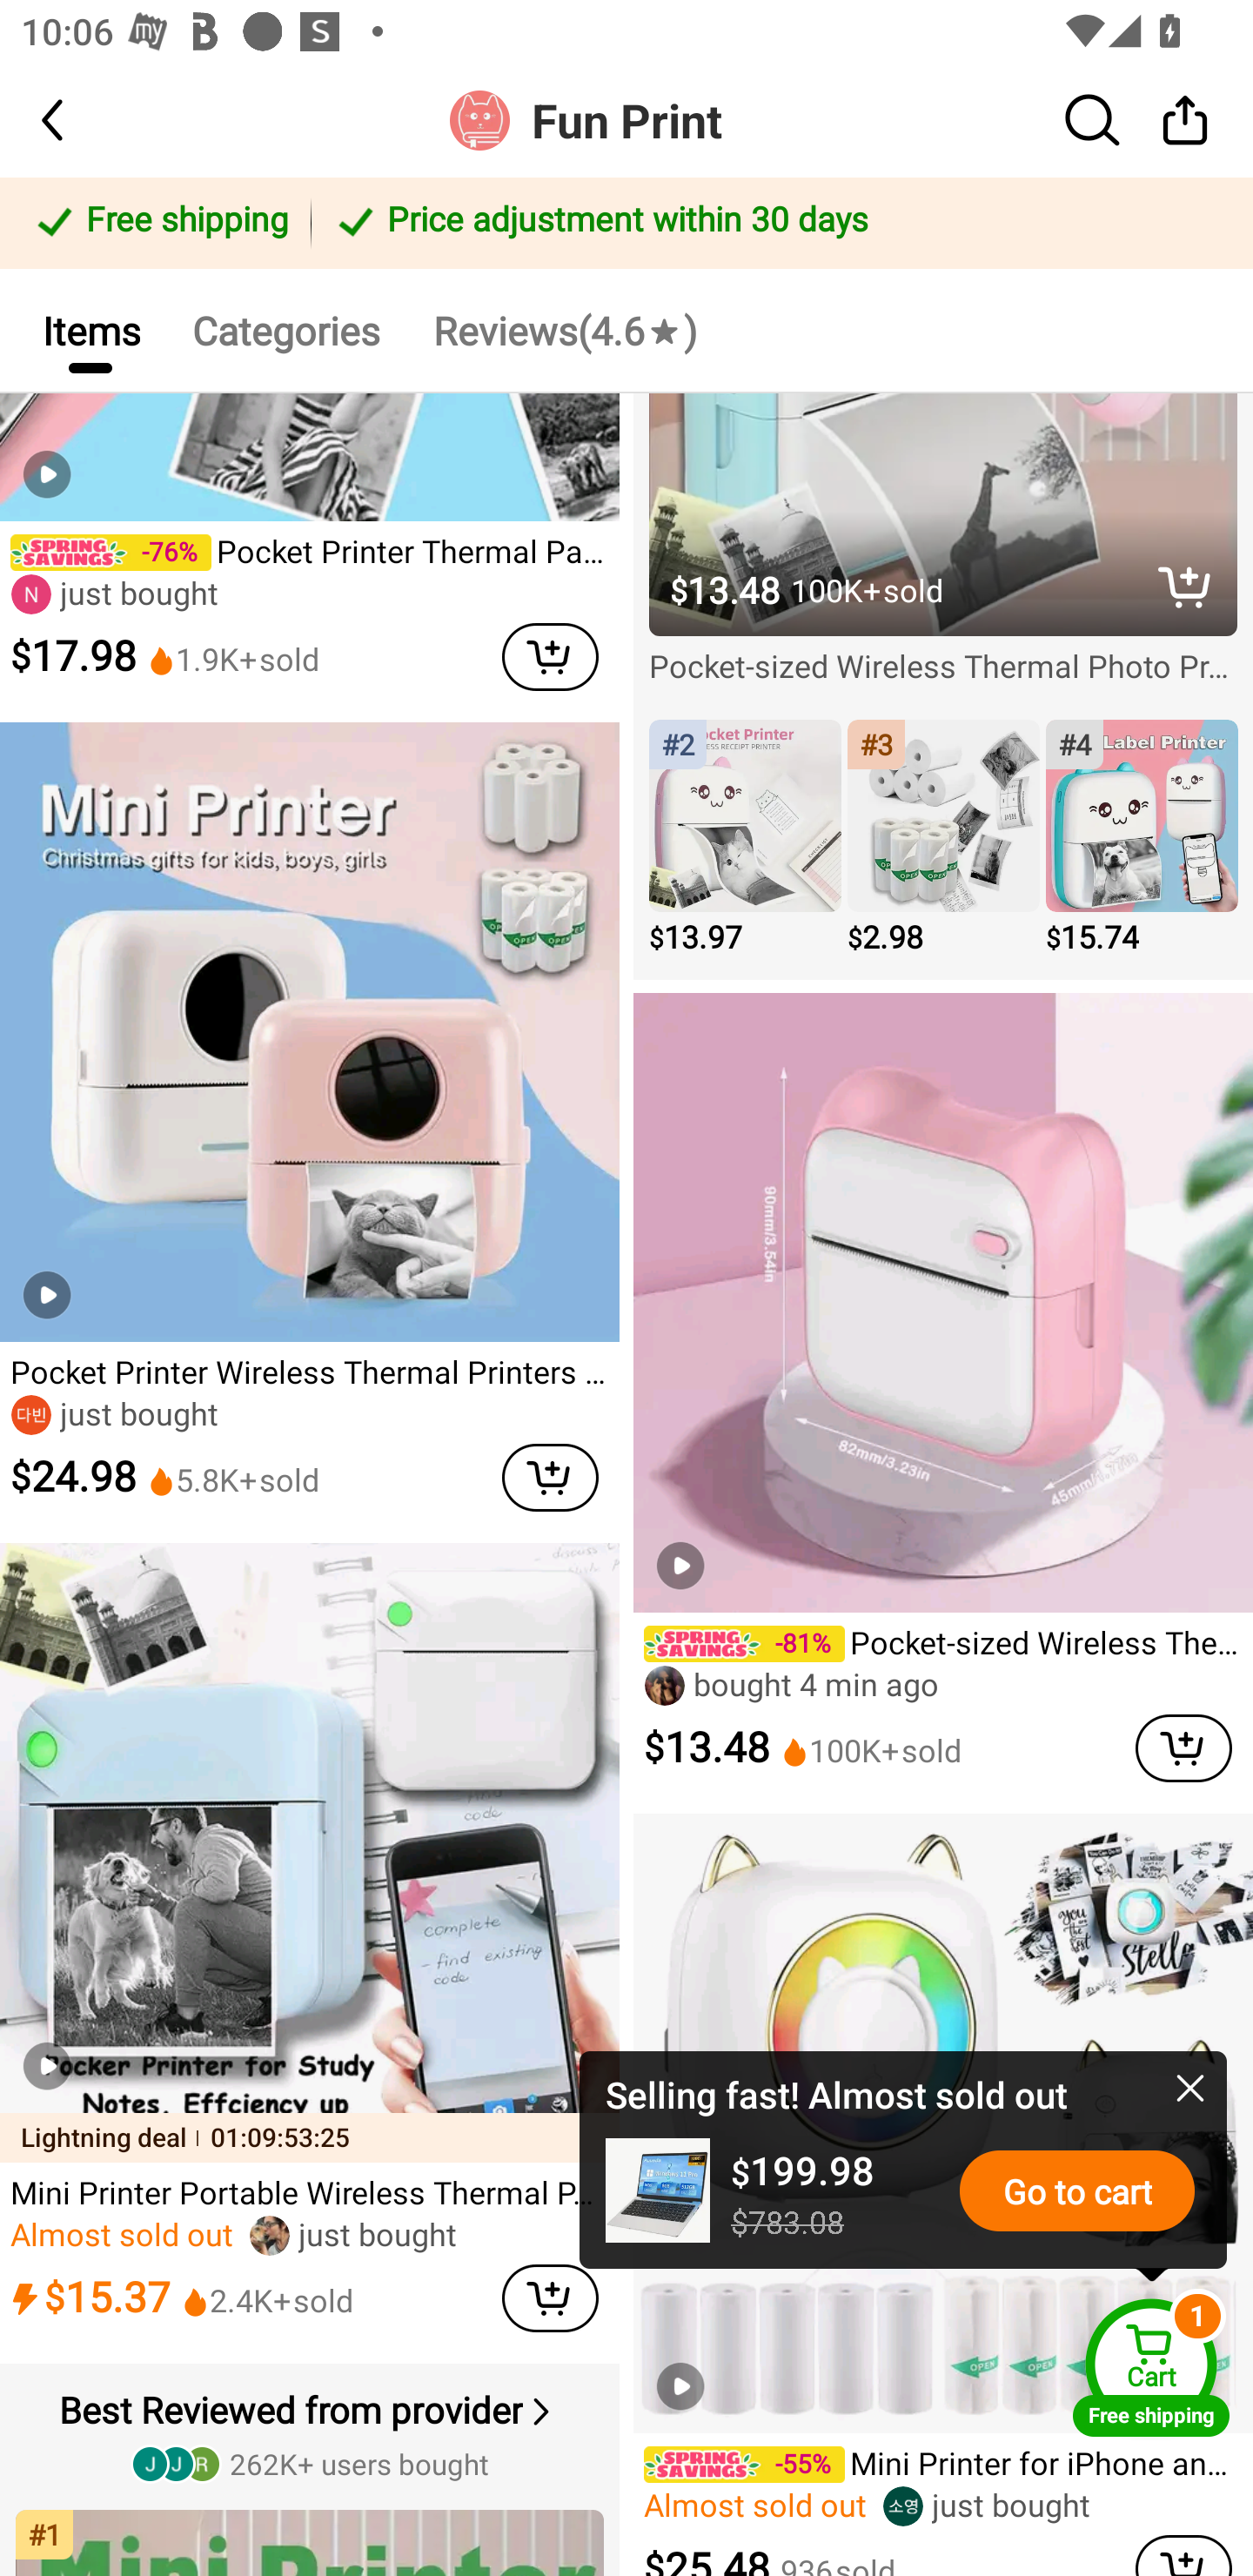 This screenshot has height=2576, width=1253. I want to click on Go to cart, so click(1077, 2190).